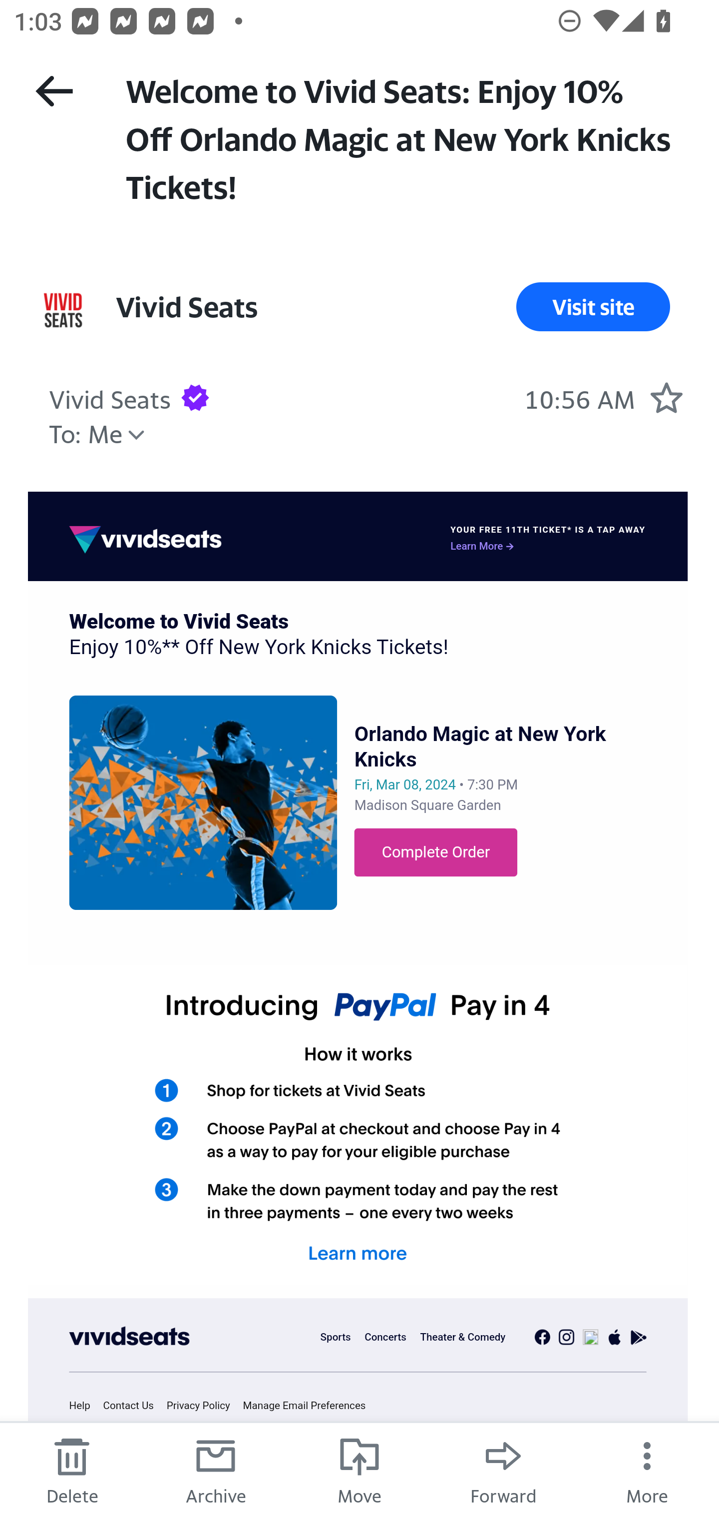  What do you see at coordinates (310, 1406) in the screenshot?
I see `Manage Email Preferences` at bounding box center [310, 1406].